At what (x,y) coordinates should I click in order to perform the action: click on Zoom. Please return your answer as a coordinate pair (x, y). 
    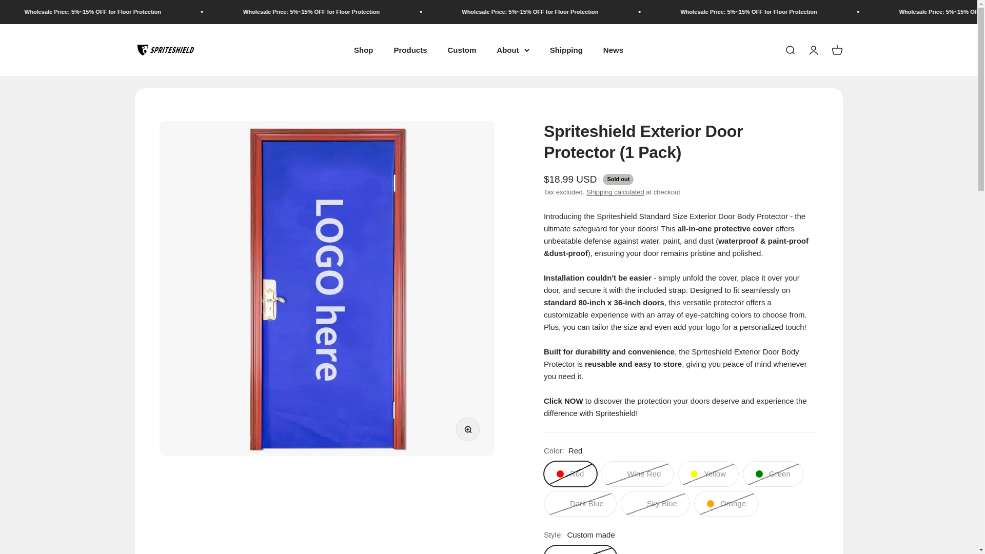
    Looking at the image, I should click on (813, 50).